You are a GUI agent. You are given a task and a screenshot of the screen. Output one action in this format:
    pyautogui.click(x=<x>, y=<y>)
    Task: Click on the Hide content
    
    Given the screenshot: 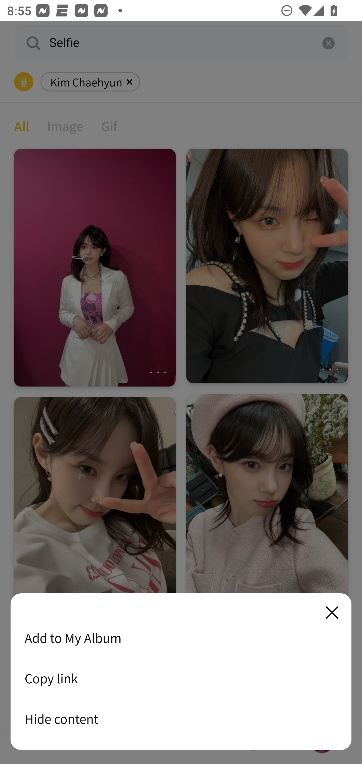 What is the action you would take?
    pyautogui.click(x=181, y=719)
    